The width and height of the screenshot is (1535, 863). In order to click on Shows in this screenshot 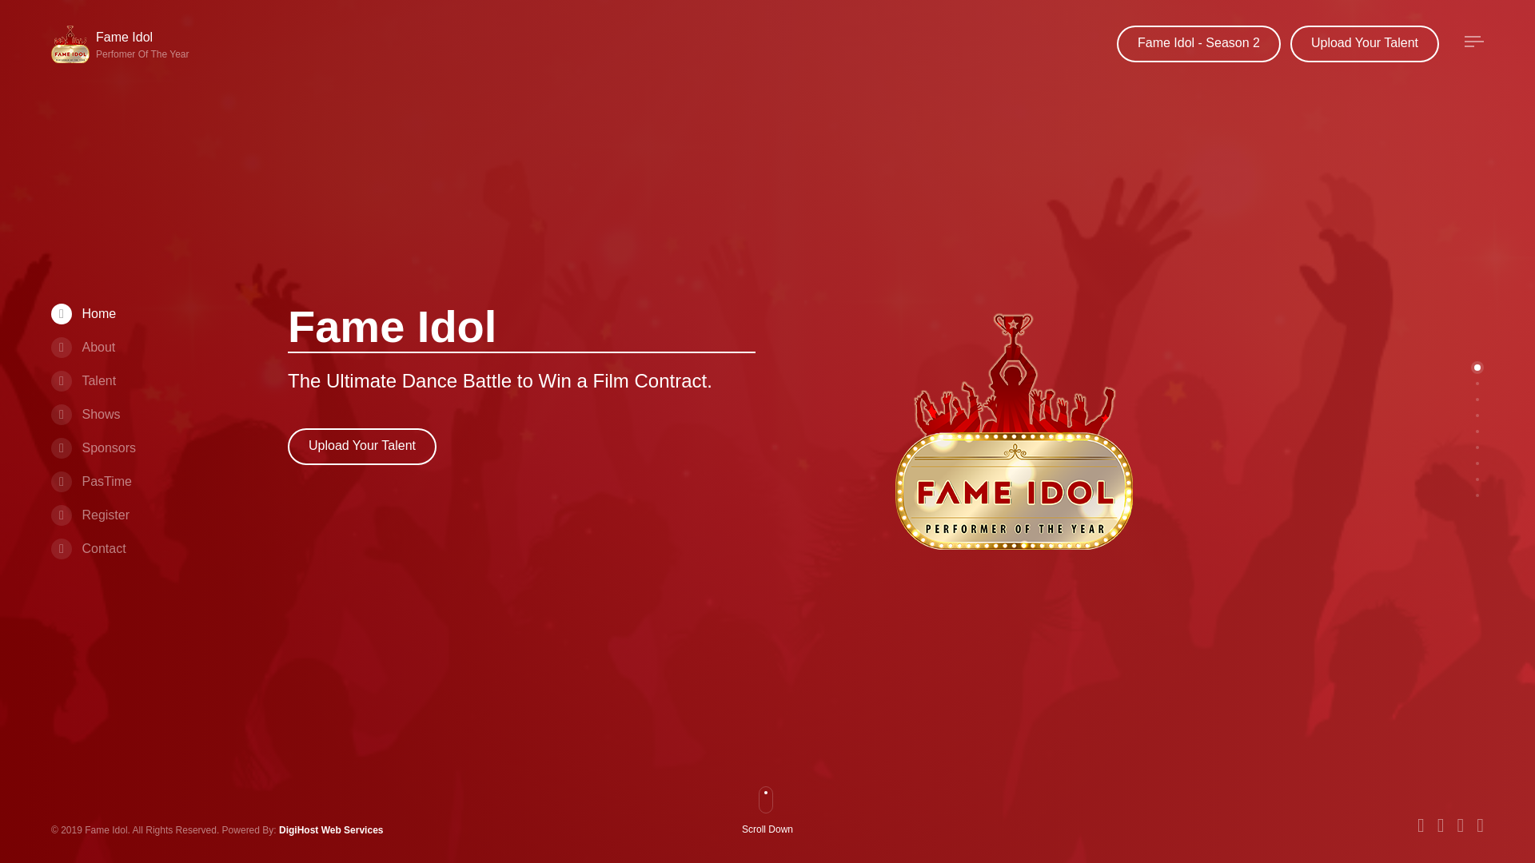, I will do `click(85, 414)`.